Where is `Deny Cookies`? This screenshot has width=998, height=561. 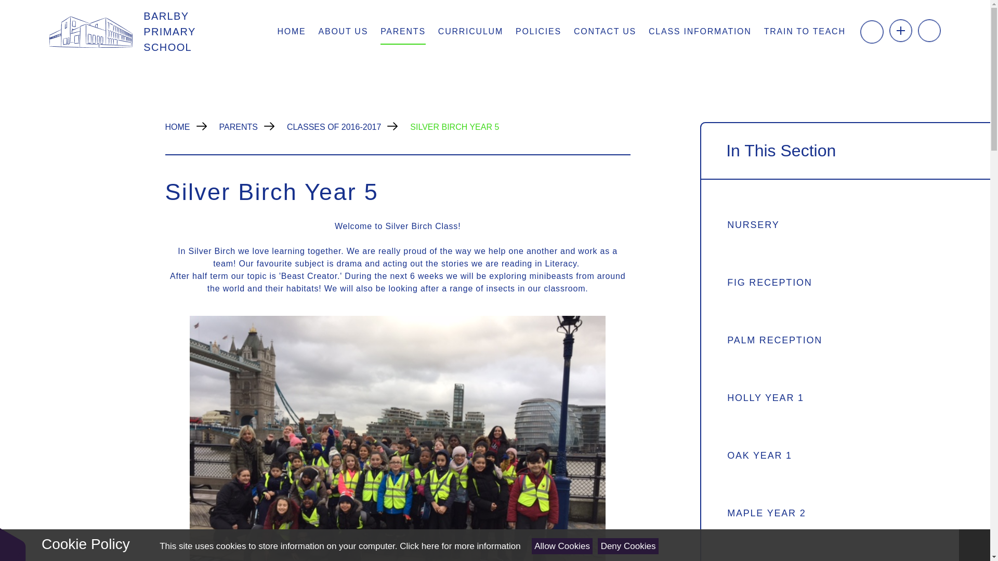 Deny Cookies is located at coordinates (628, 546).